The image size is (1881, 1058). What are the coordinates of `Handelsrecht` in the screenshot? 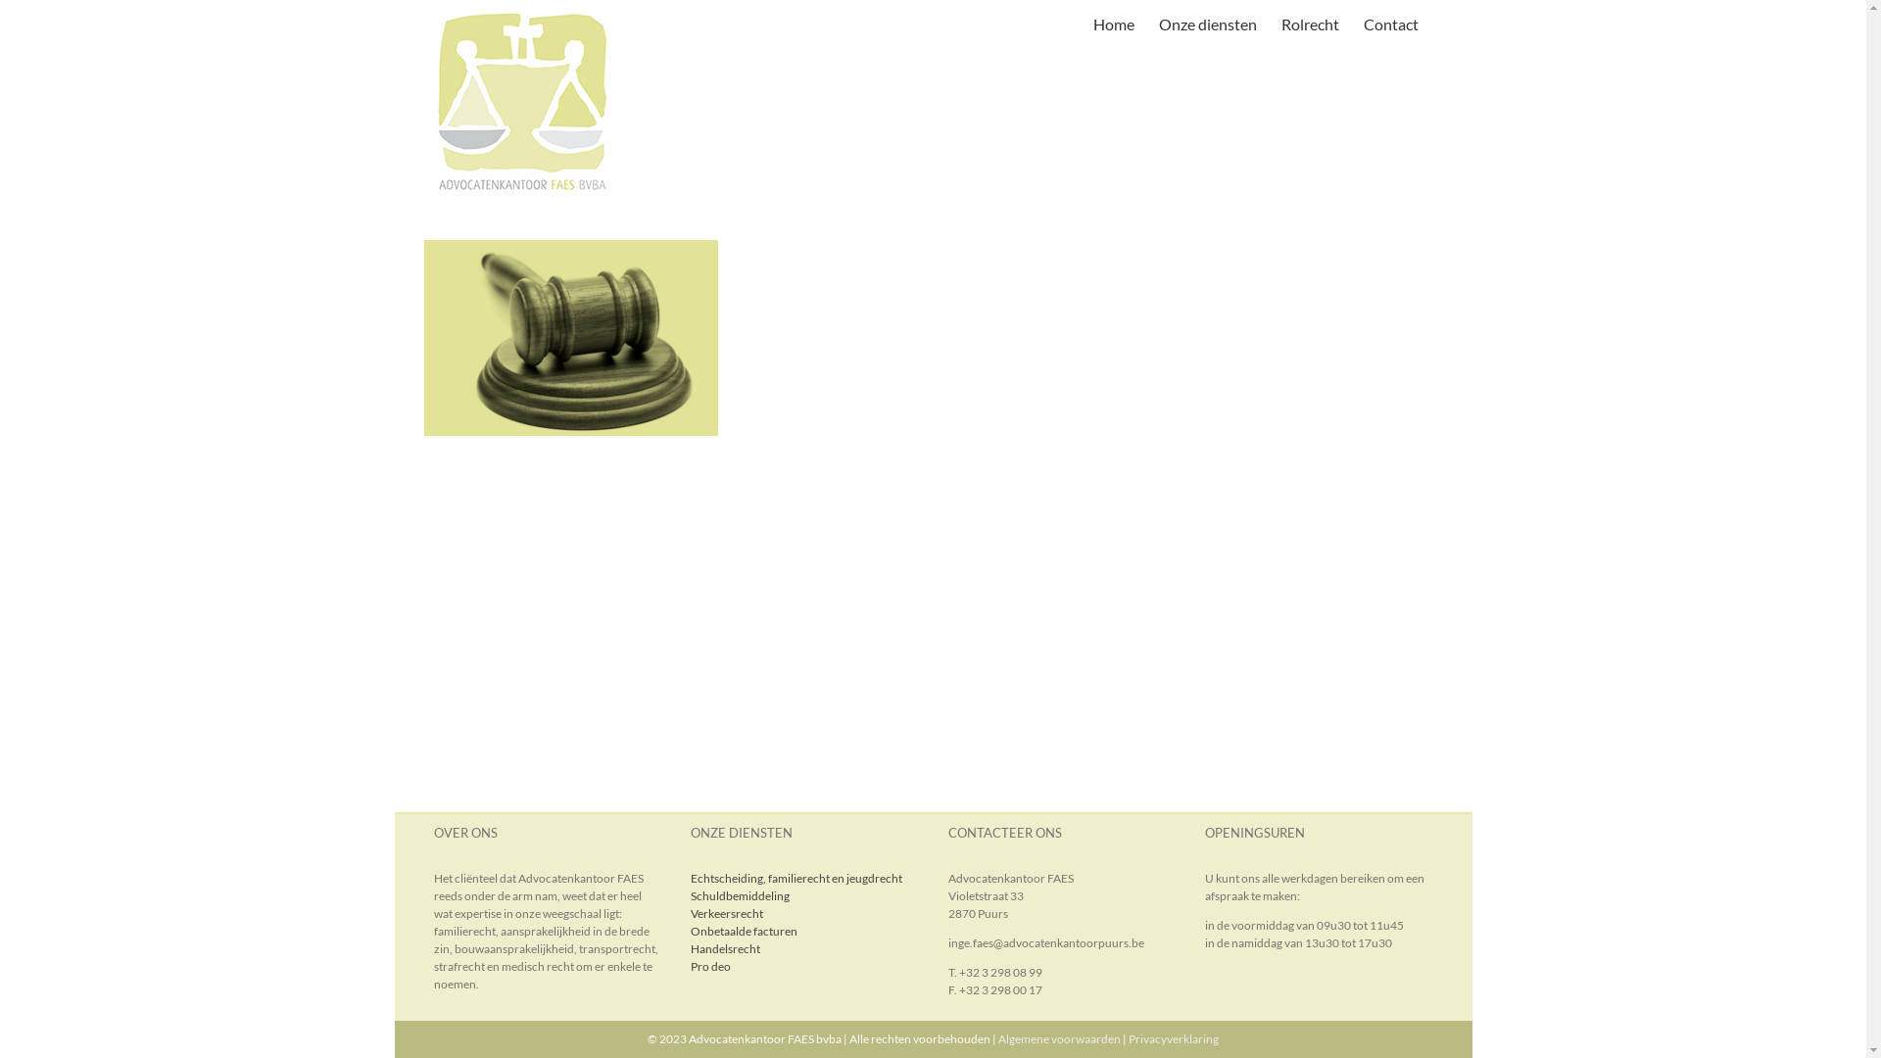 It's located at (725, 948).